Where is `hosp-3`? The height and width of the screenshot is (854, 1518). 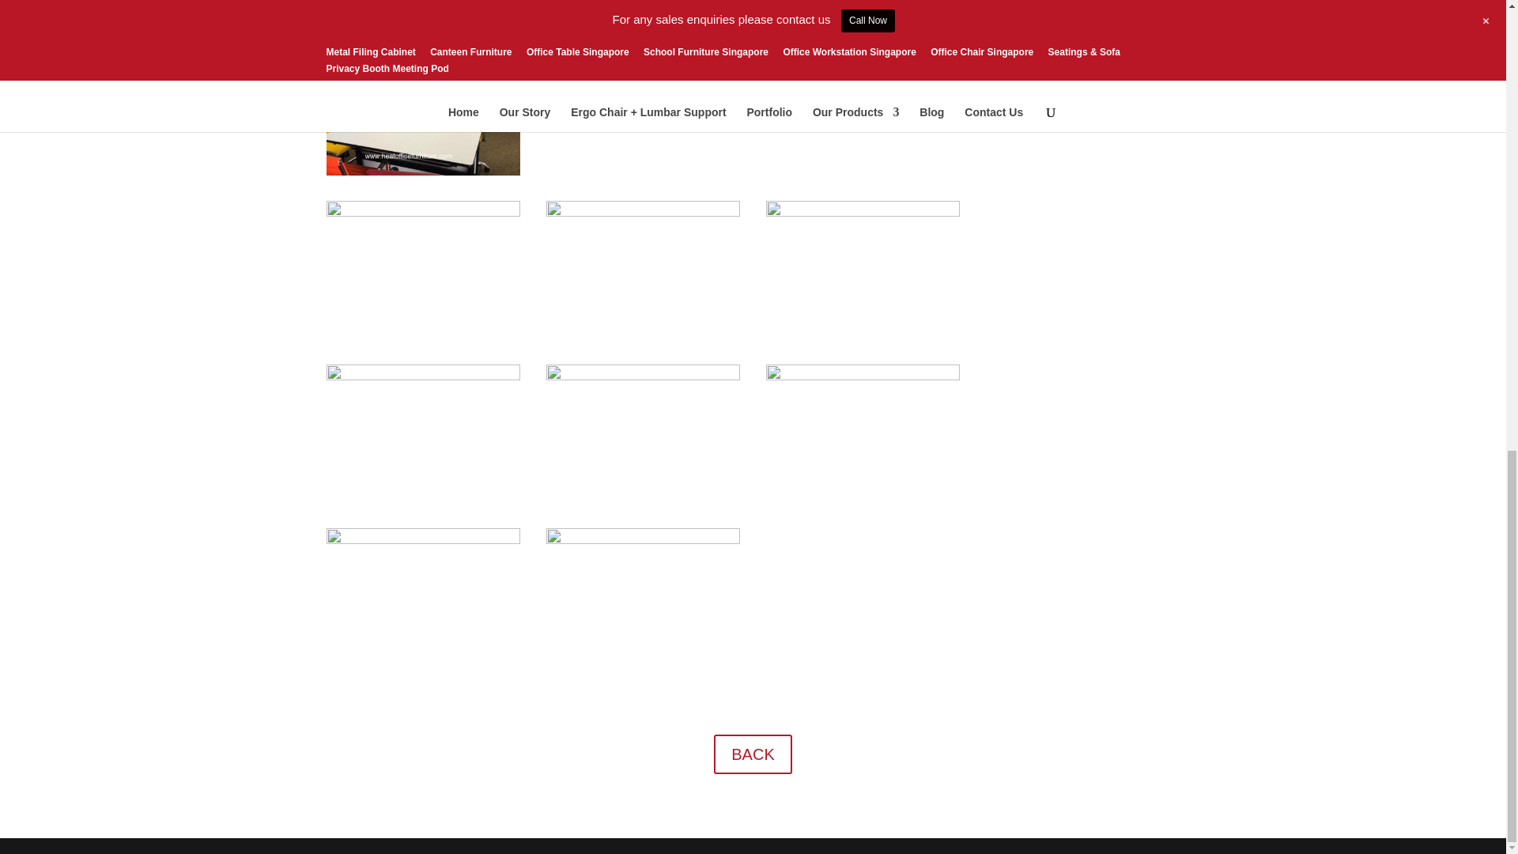 hosp-3 is located at coordinates (644, 212).